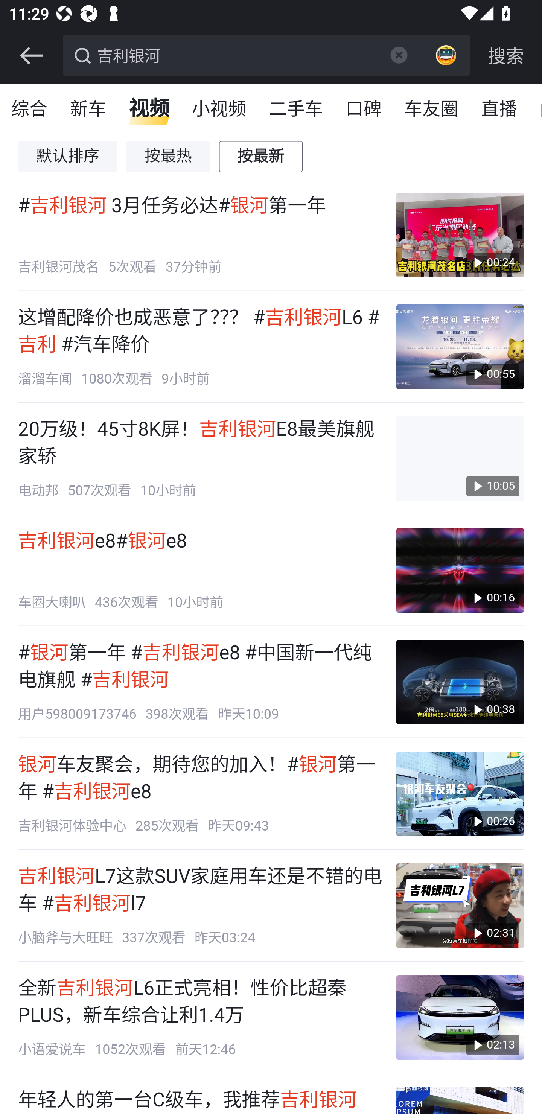  Describe the element at coordinates (460, 571) in the screenshot. I see `00:16` at that location.